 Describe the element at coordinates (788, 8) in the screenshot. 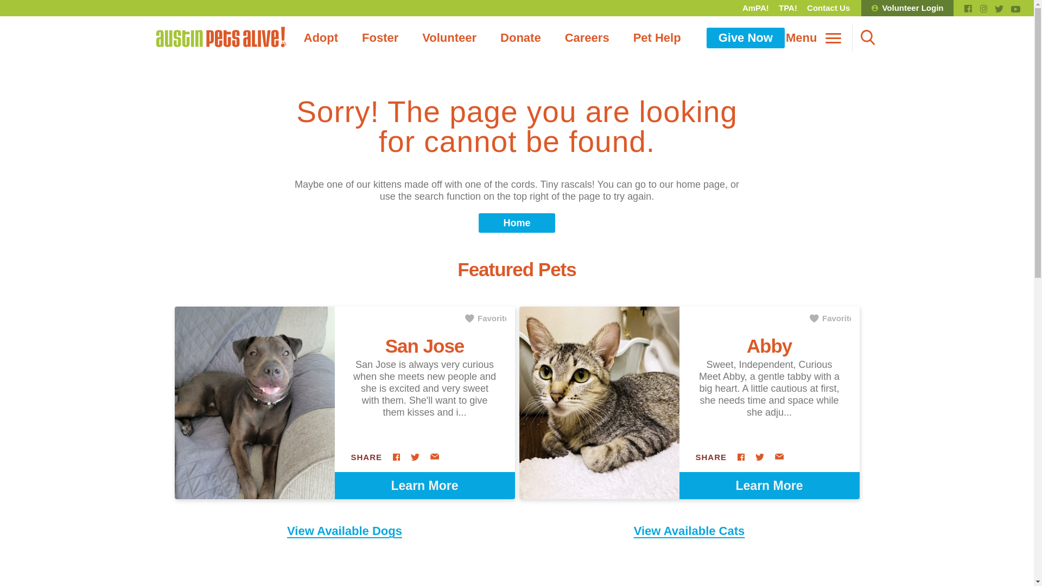

I see `TPA!` at that location.